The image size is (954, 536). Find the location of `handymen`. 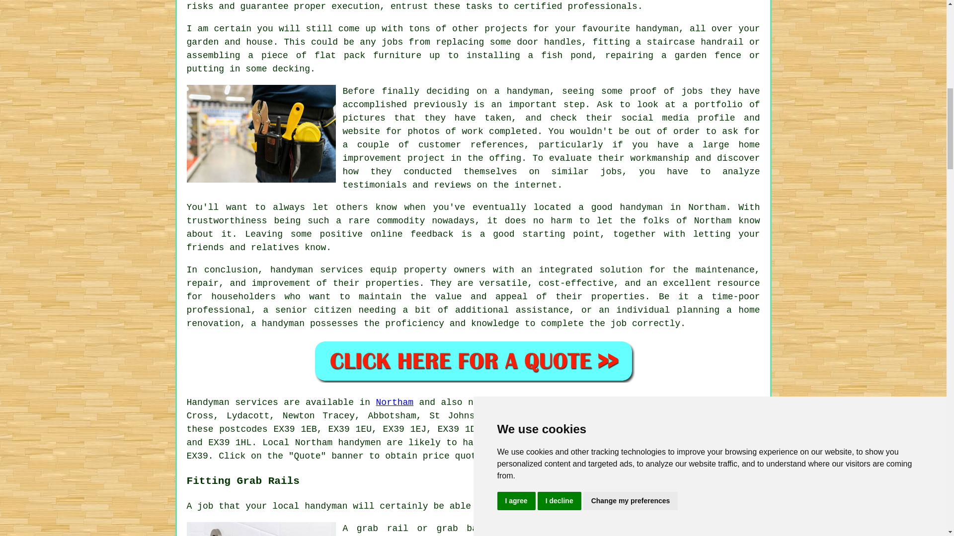

handymen is located at coordinates (360, 443).